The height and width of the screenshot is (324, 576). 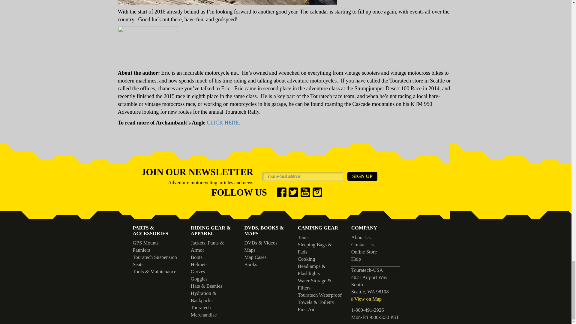 What do you see at coordinates (154, 257) in the screenshot?
I see `Touratech Suspension` at bounding box center [154, 257].